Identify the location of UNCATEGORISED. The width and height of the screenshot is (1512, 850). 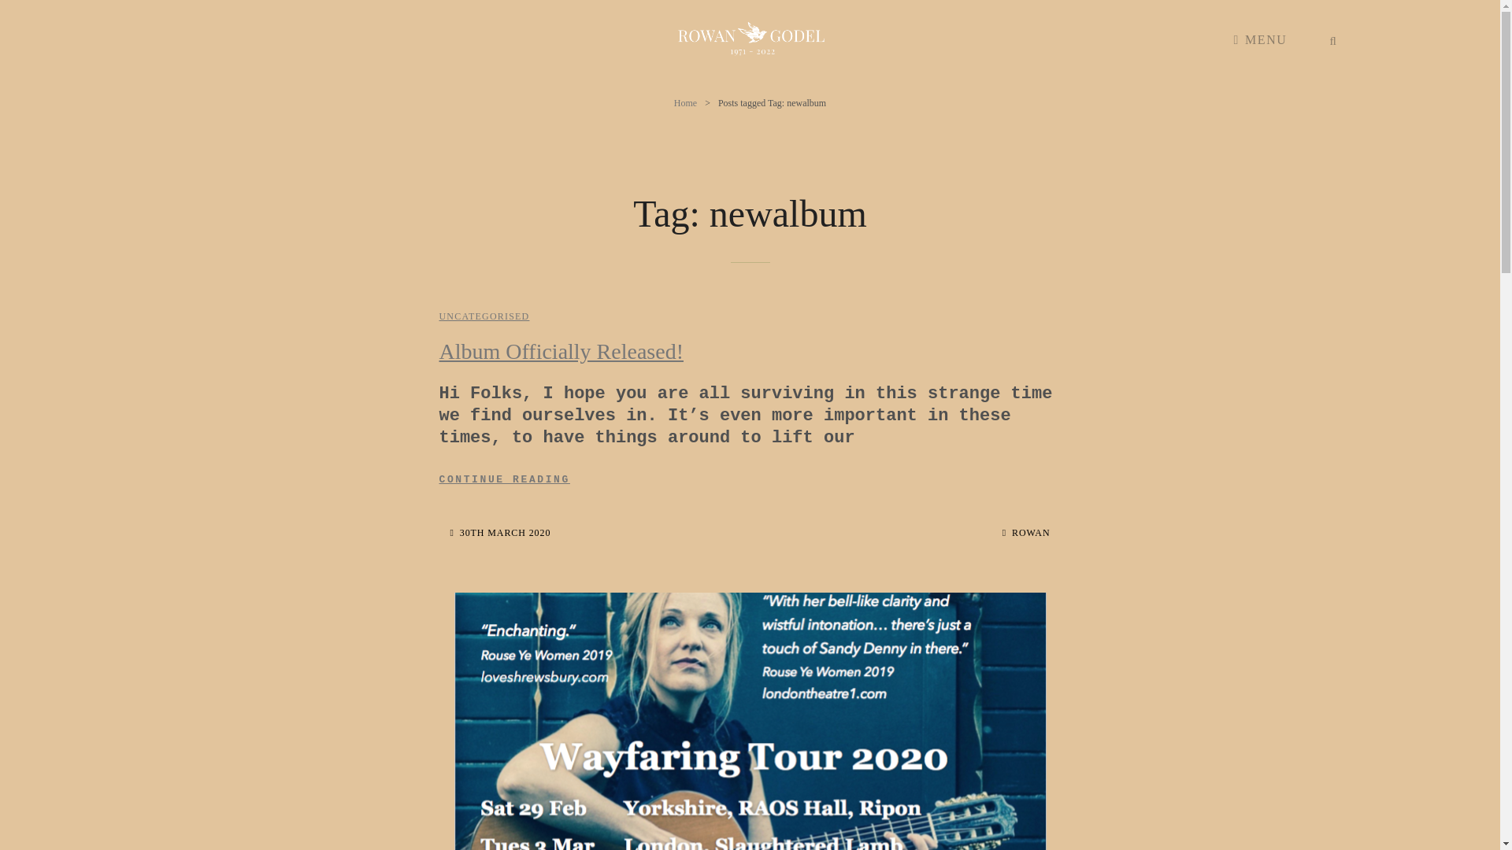
(750, 39).